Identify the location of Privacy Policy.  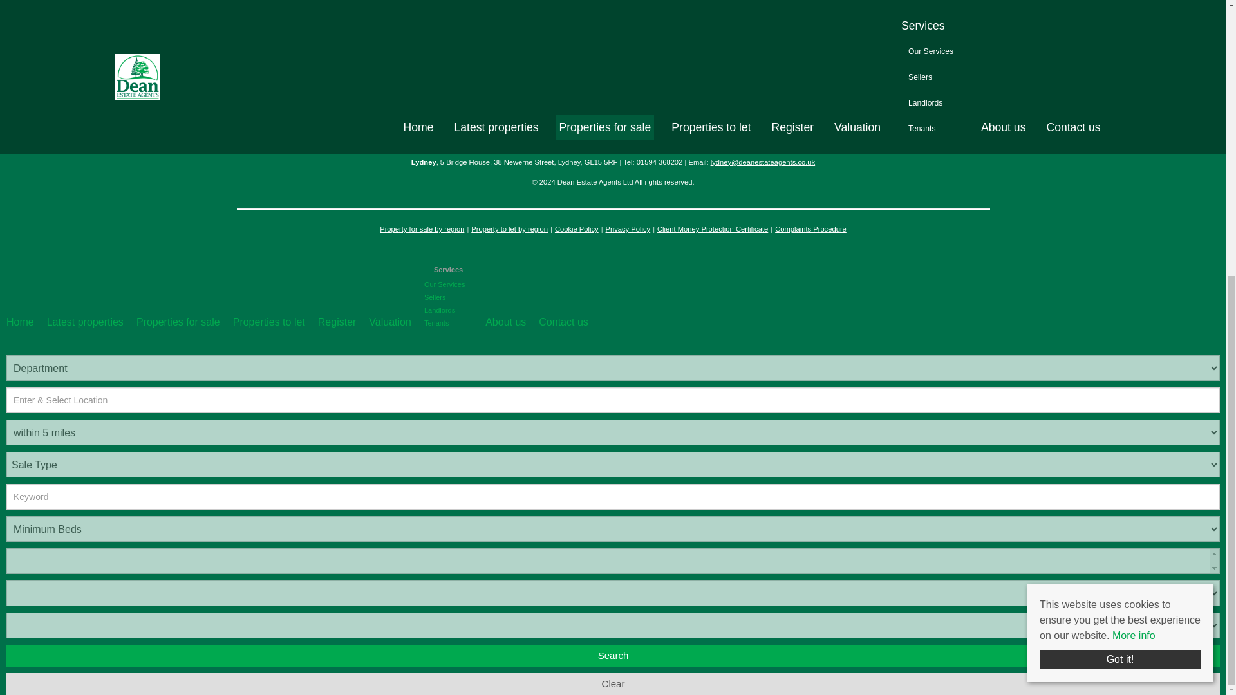
(628, 229).